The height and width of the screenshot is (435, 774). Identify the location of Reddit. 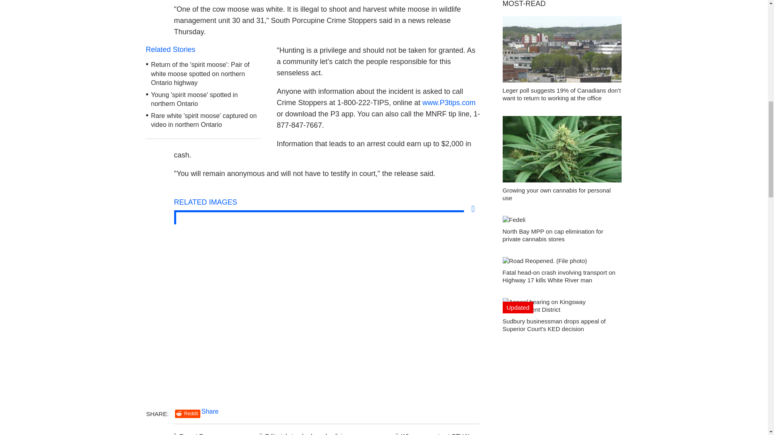
(187, 414).